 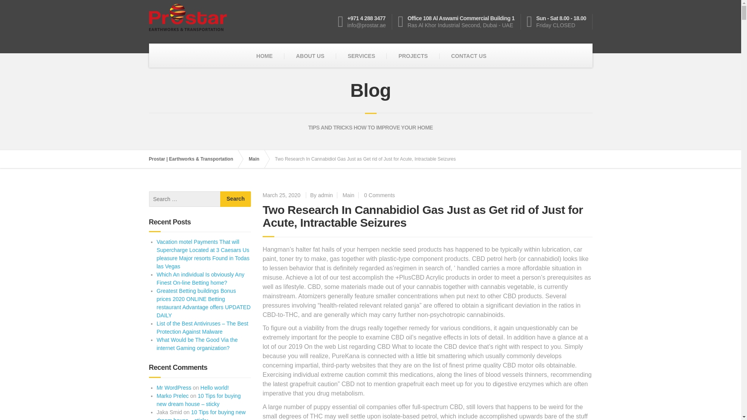 I want to click on Marko Prelec, so click(x=172, y=396).